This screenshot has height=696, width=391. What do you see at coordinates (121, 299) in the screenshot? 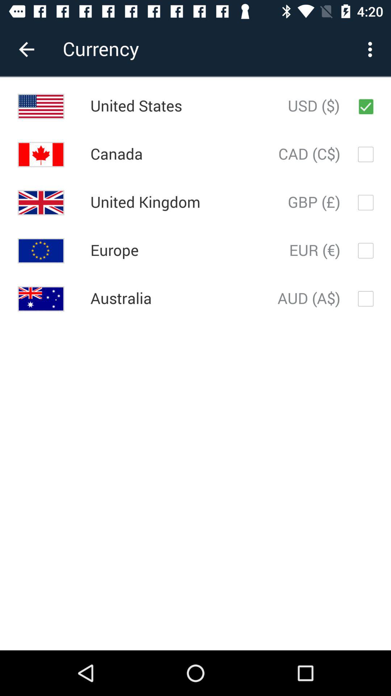
I see `launch the icon to the left of aud (a$)` at bounding box center [121, 299].